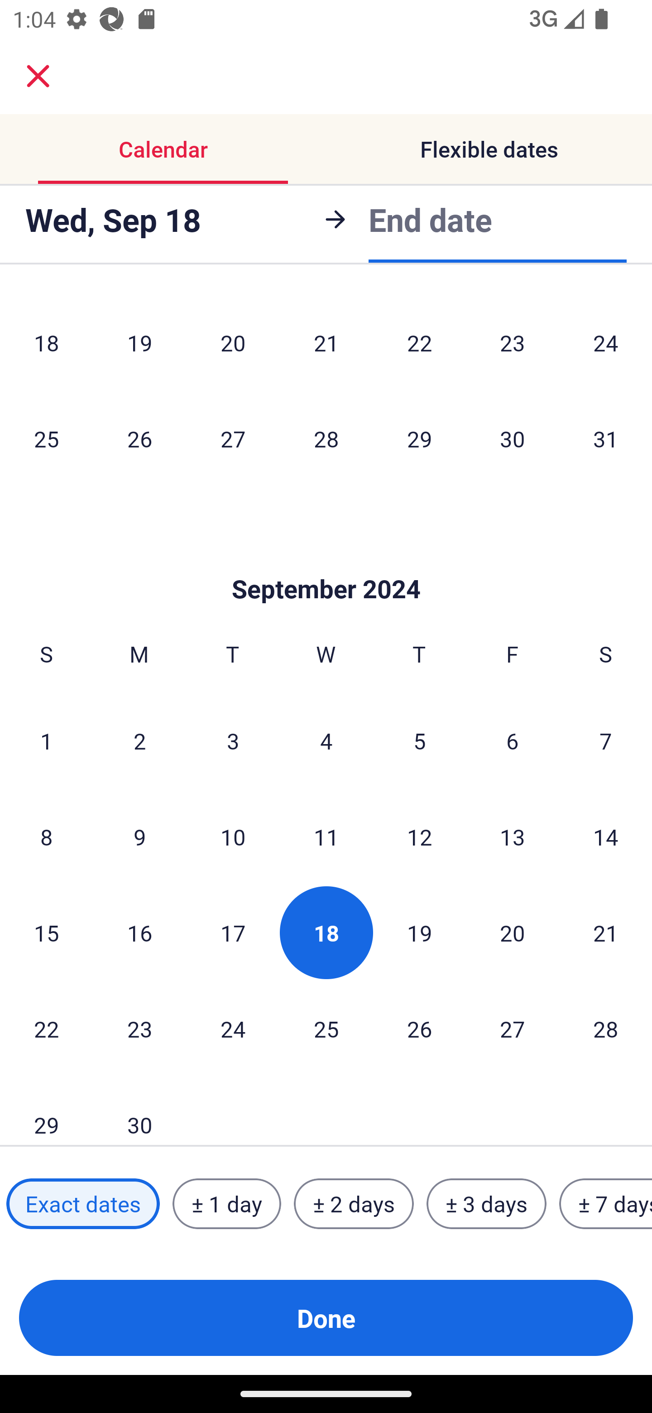 The width and height of the screenshot is (652, 1413). What do you see at coordinates (419, 342) in the screenshot?
I see `22 Thursday, August 22, 2024` at bounding box center [419, 342].